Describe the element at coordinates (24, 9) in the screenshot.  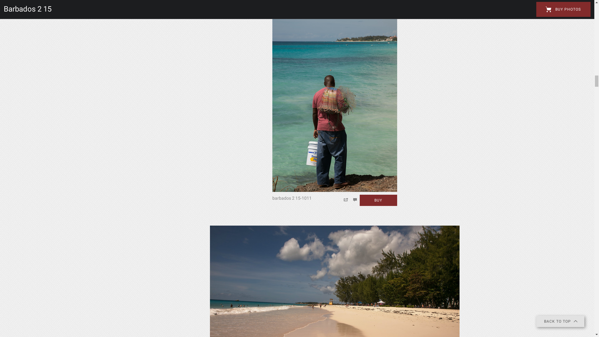
I see `SmugMug` at that location.